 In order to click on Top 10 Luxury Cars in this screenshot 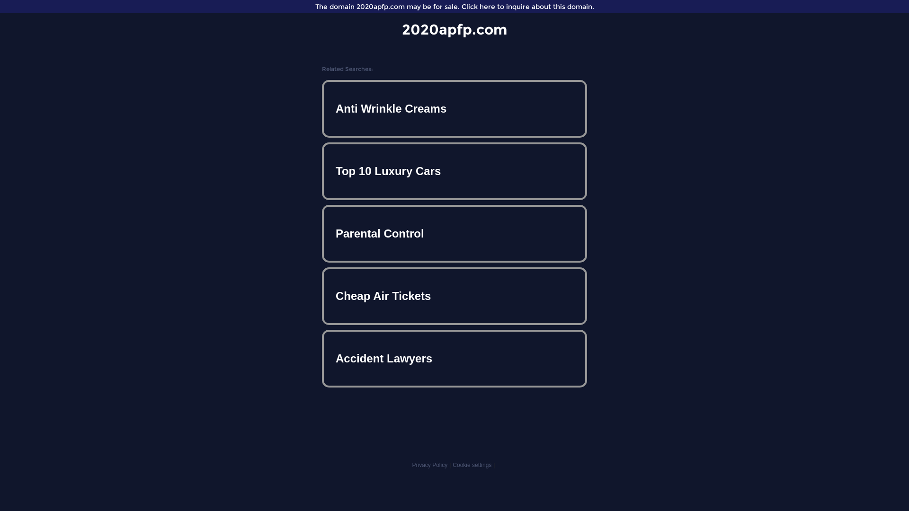, I will do `click(454, 171)`.